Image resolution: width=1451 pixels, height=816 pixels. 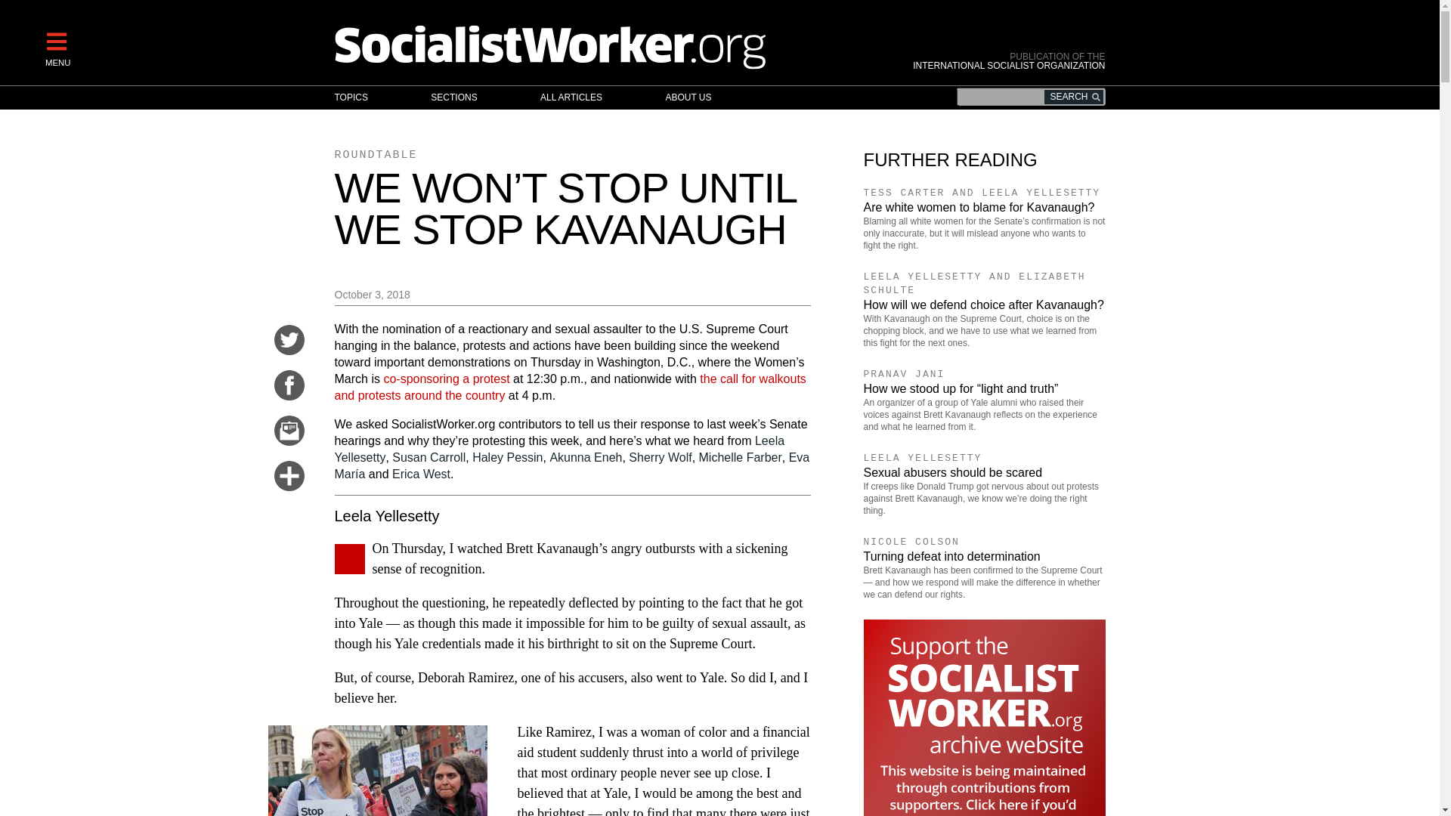 What do you see at coordinates (1031, 97) in the screenshot?
I see `Enter the terms you wish to search for.` at bounding box center [1031, 97].